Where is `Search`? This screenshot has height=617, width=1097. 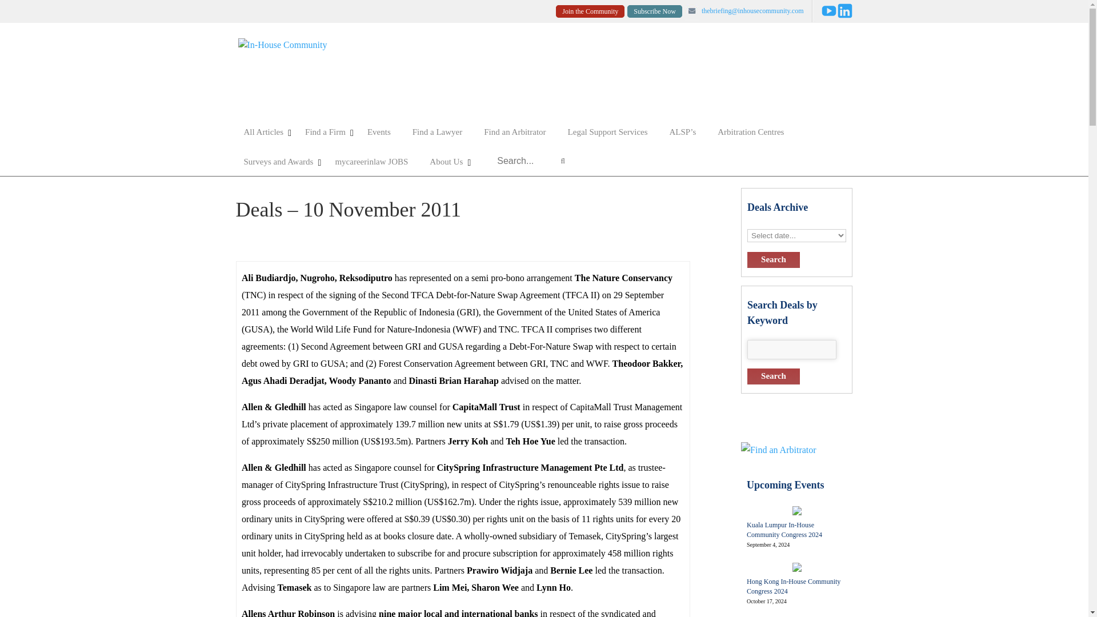 Search is located at coordinates (773, 259).